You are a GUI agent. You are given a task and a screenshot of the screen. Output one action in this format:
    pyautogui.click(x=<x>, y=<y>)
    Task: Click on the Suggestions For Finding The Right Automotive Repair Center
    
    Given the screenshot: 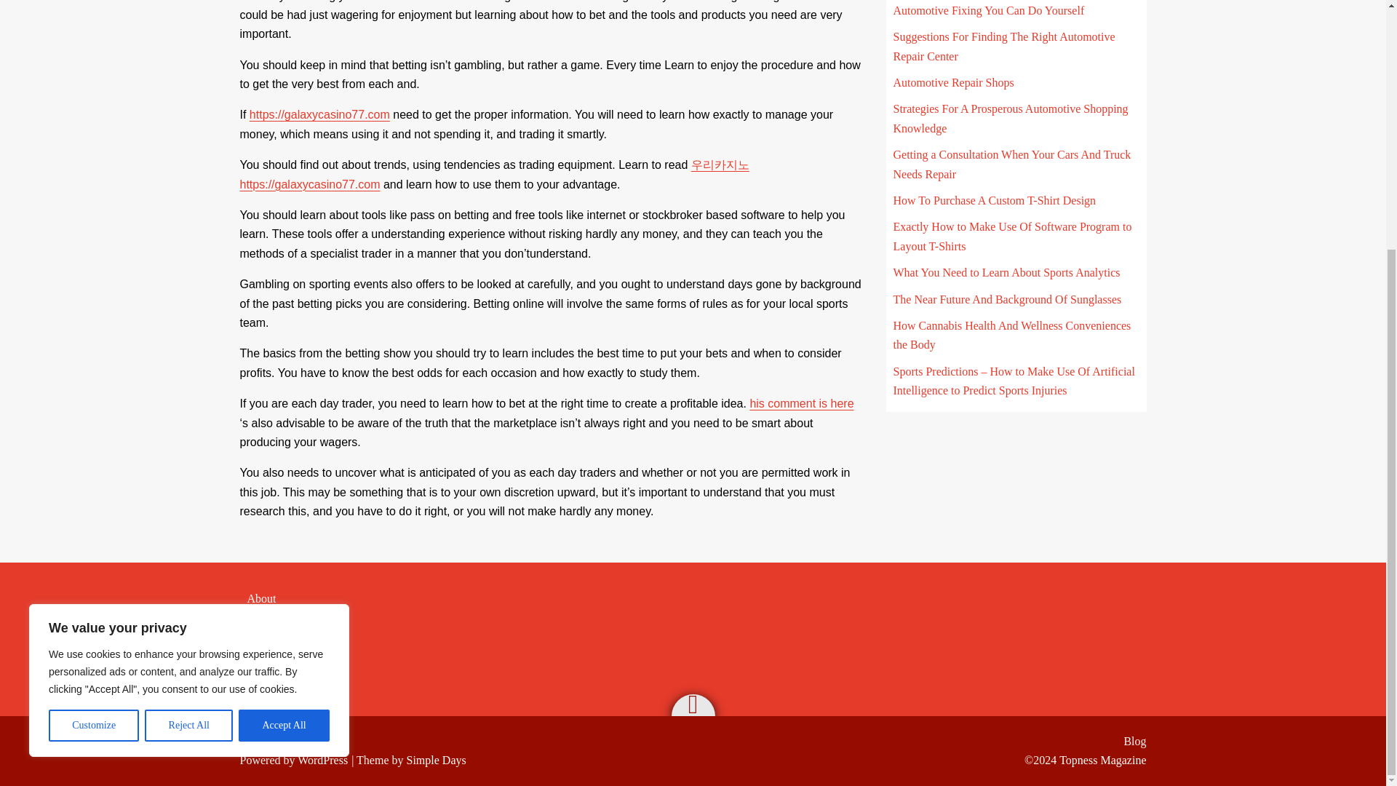 What is the action you would take?
    pyautogui.click(x=1004, y=47)
    